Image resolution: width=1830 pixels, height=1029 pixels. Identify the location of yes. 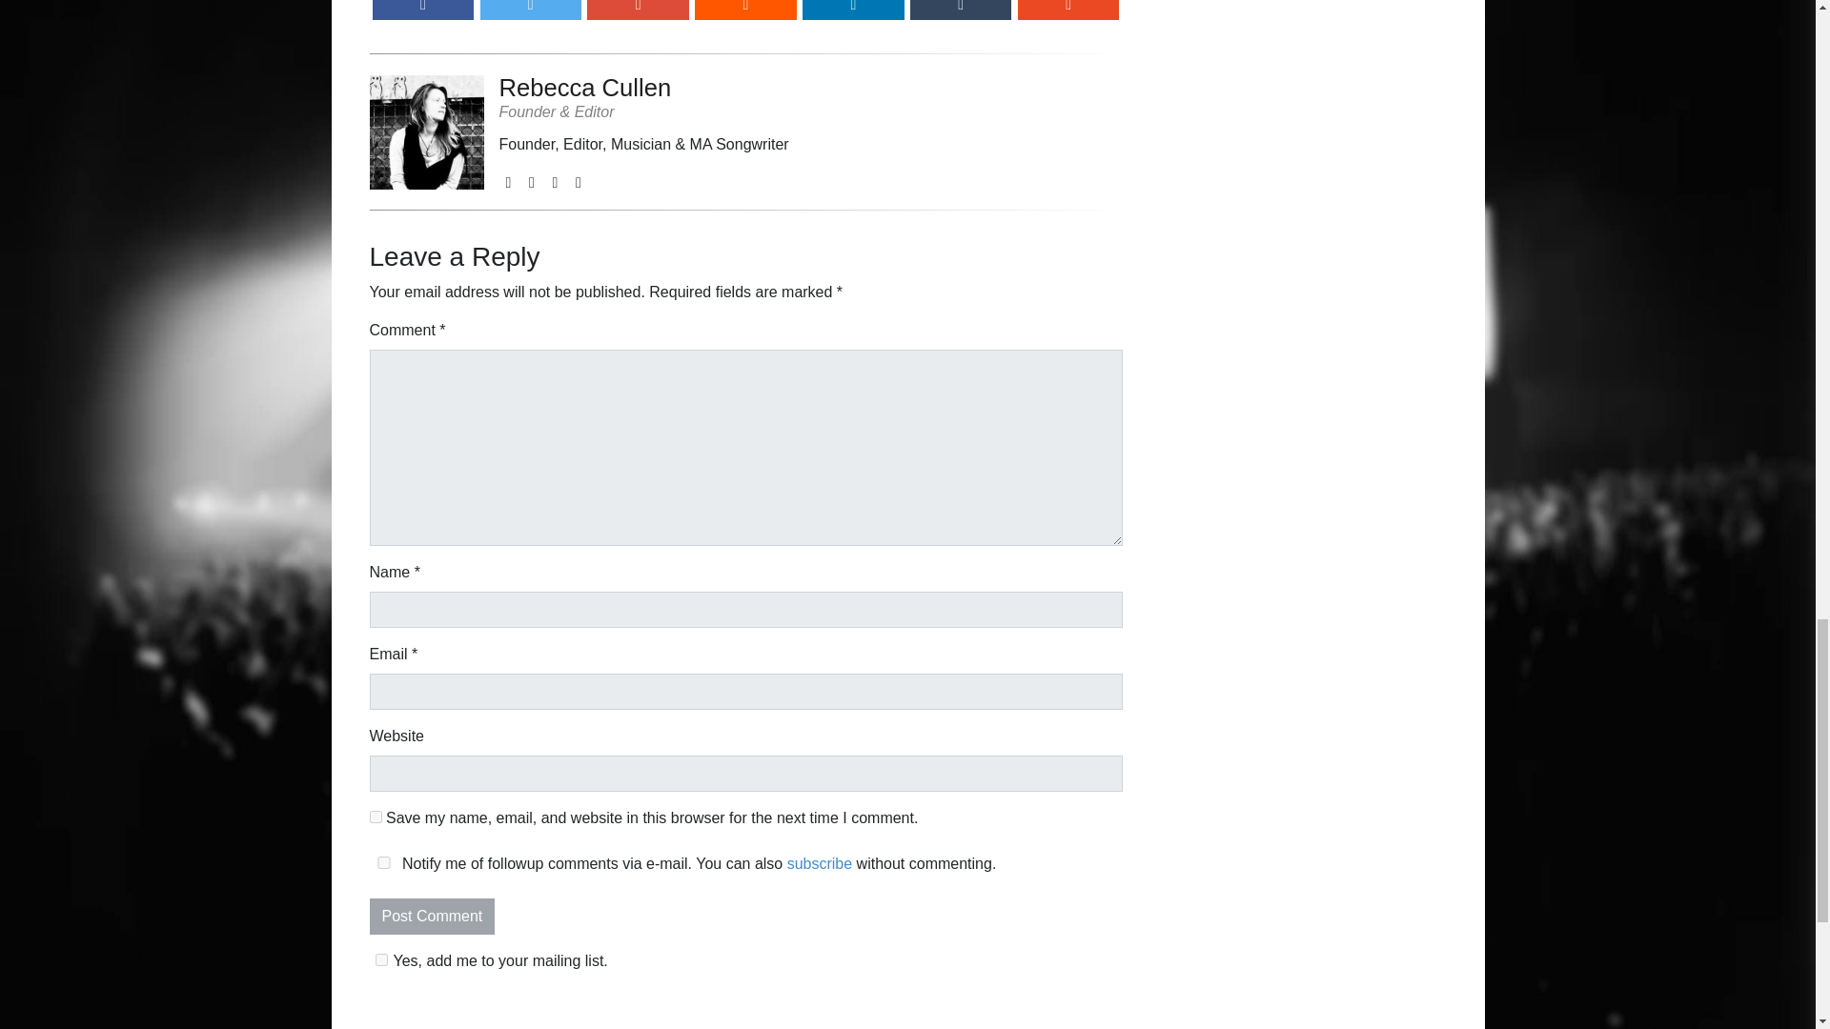
(383, 861).